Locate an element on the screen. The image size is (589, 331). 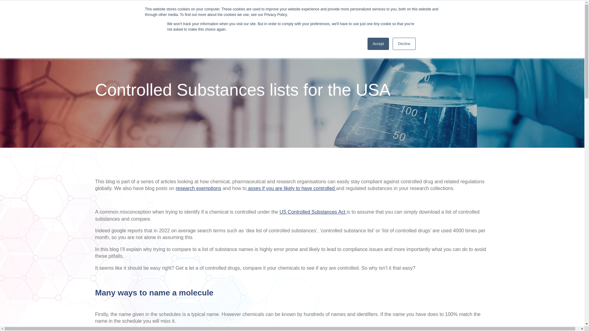
US Controlled Substances Act is located at coordinates (313, 211).